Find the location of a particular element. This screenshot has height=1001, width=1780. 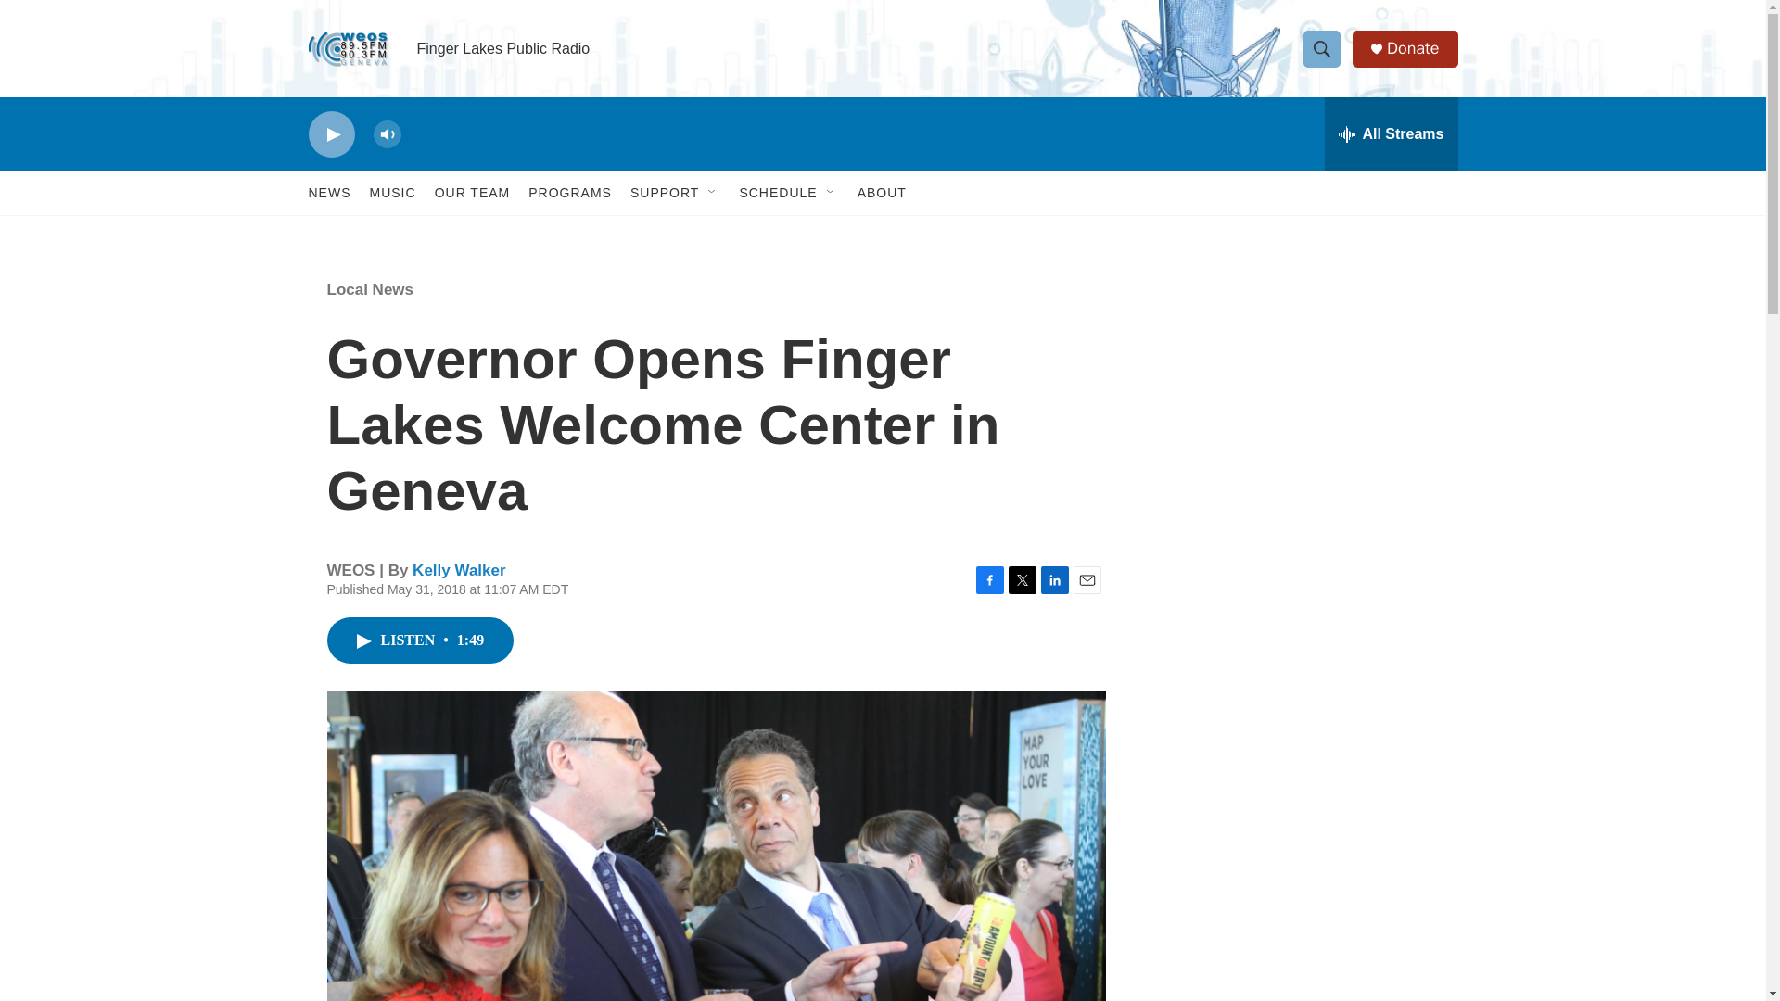

PROGRAMS is located at coordinates (570, 193).